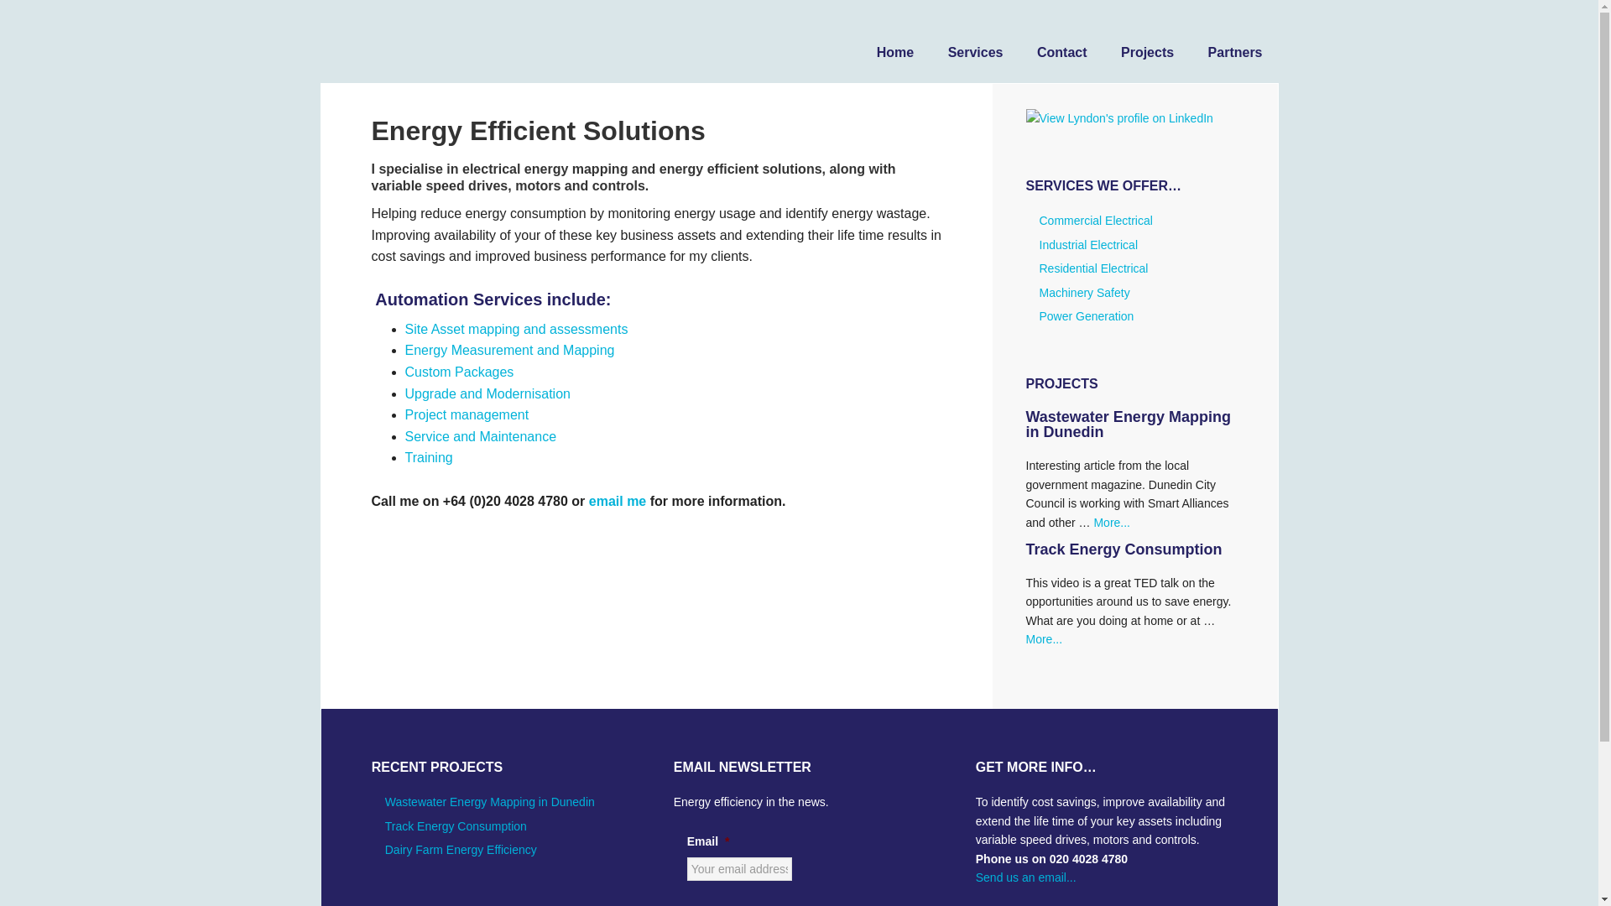 Image resolution: width=1611 pixels, height=906 pixels. Describe the element at coordinates (480, 436) in the screenshot. I see `Service and Maintenance` at that location.